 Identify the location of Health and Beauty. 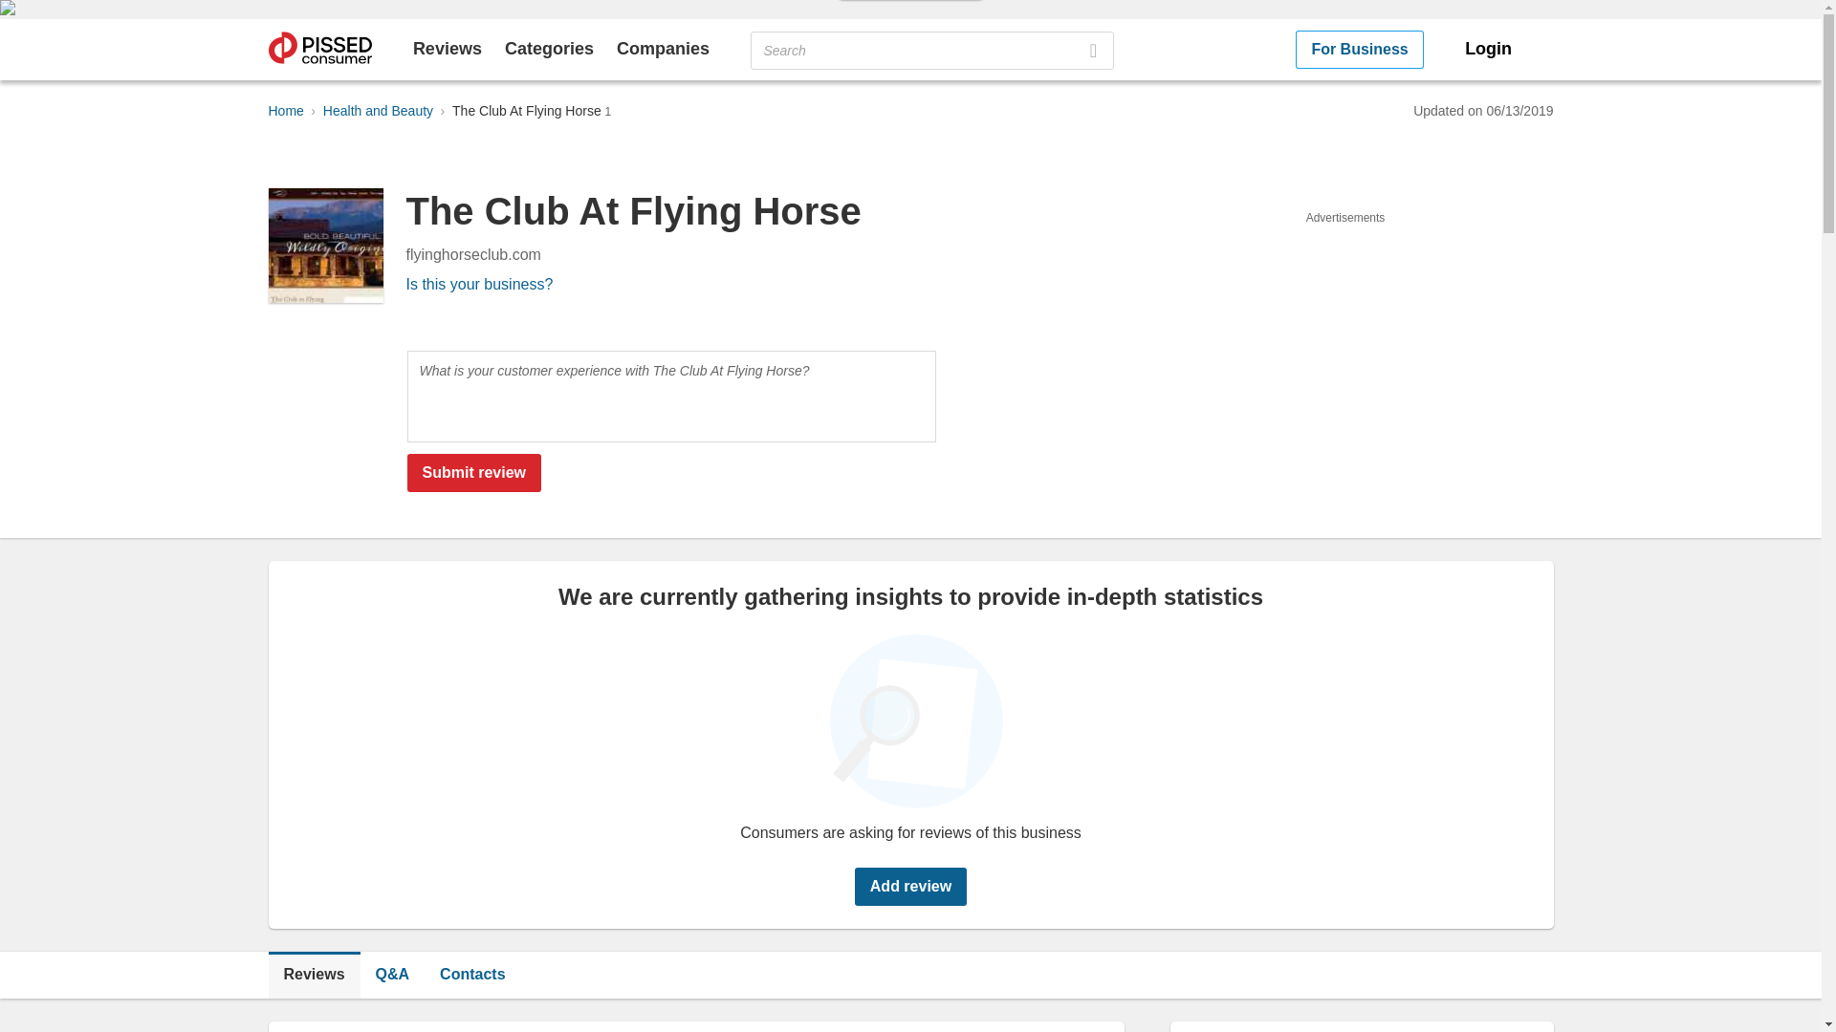
(378, 111).